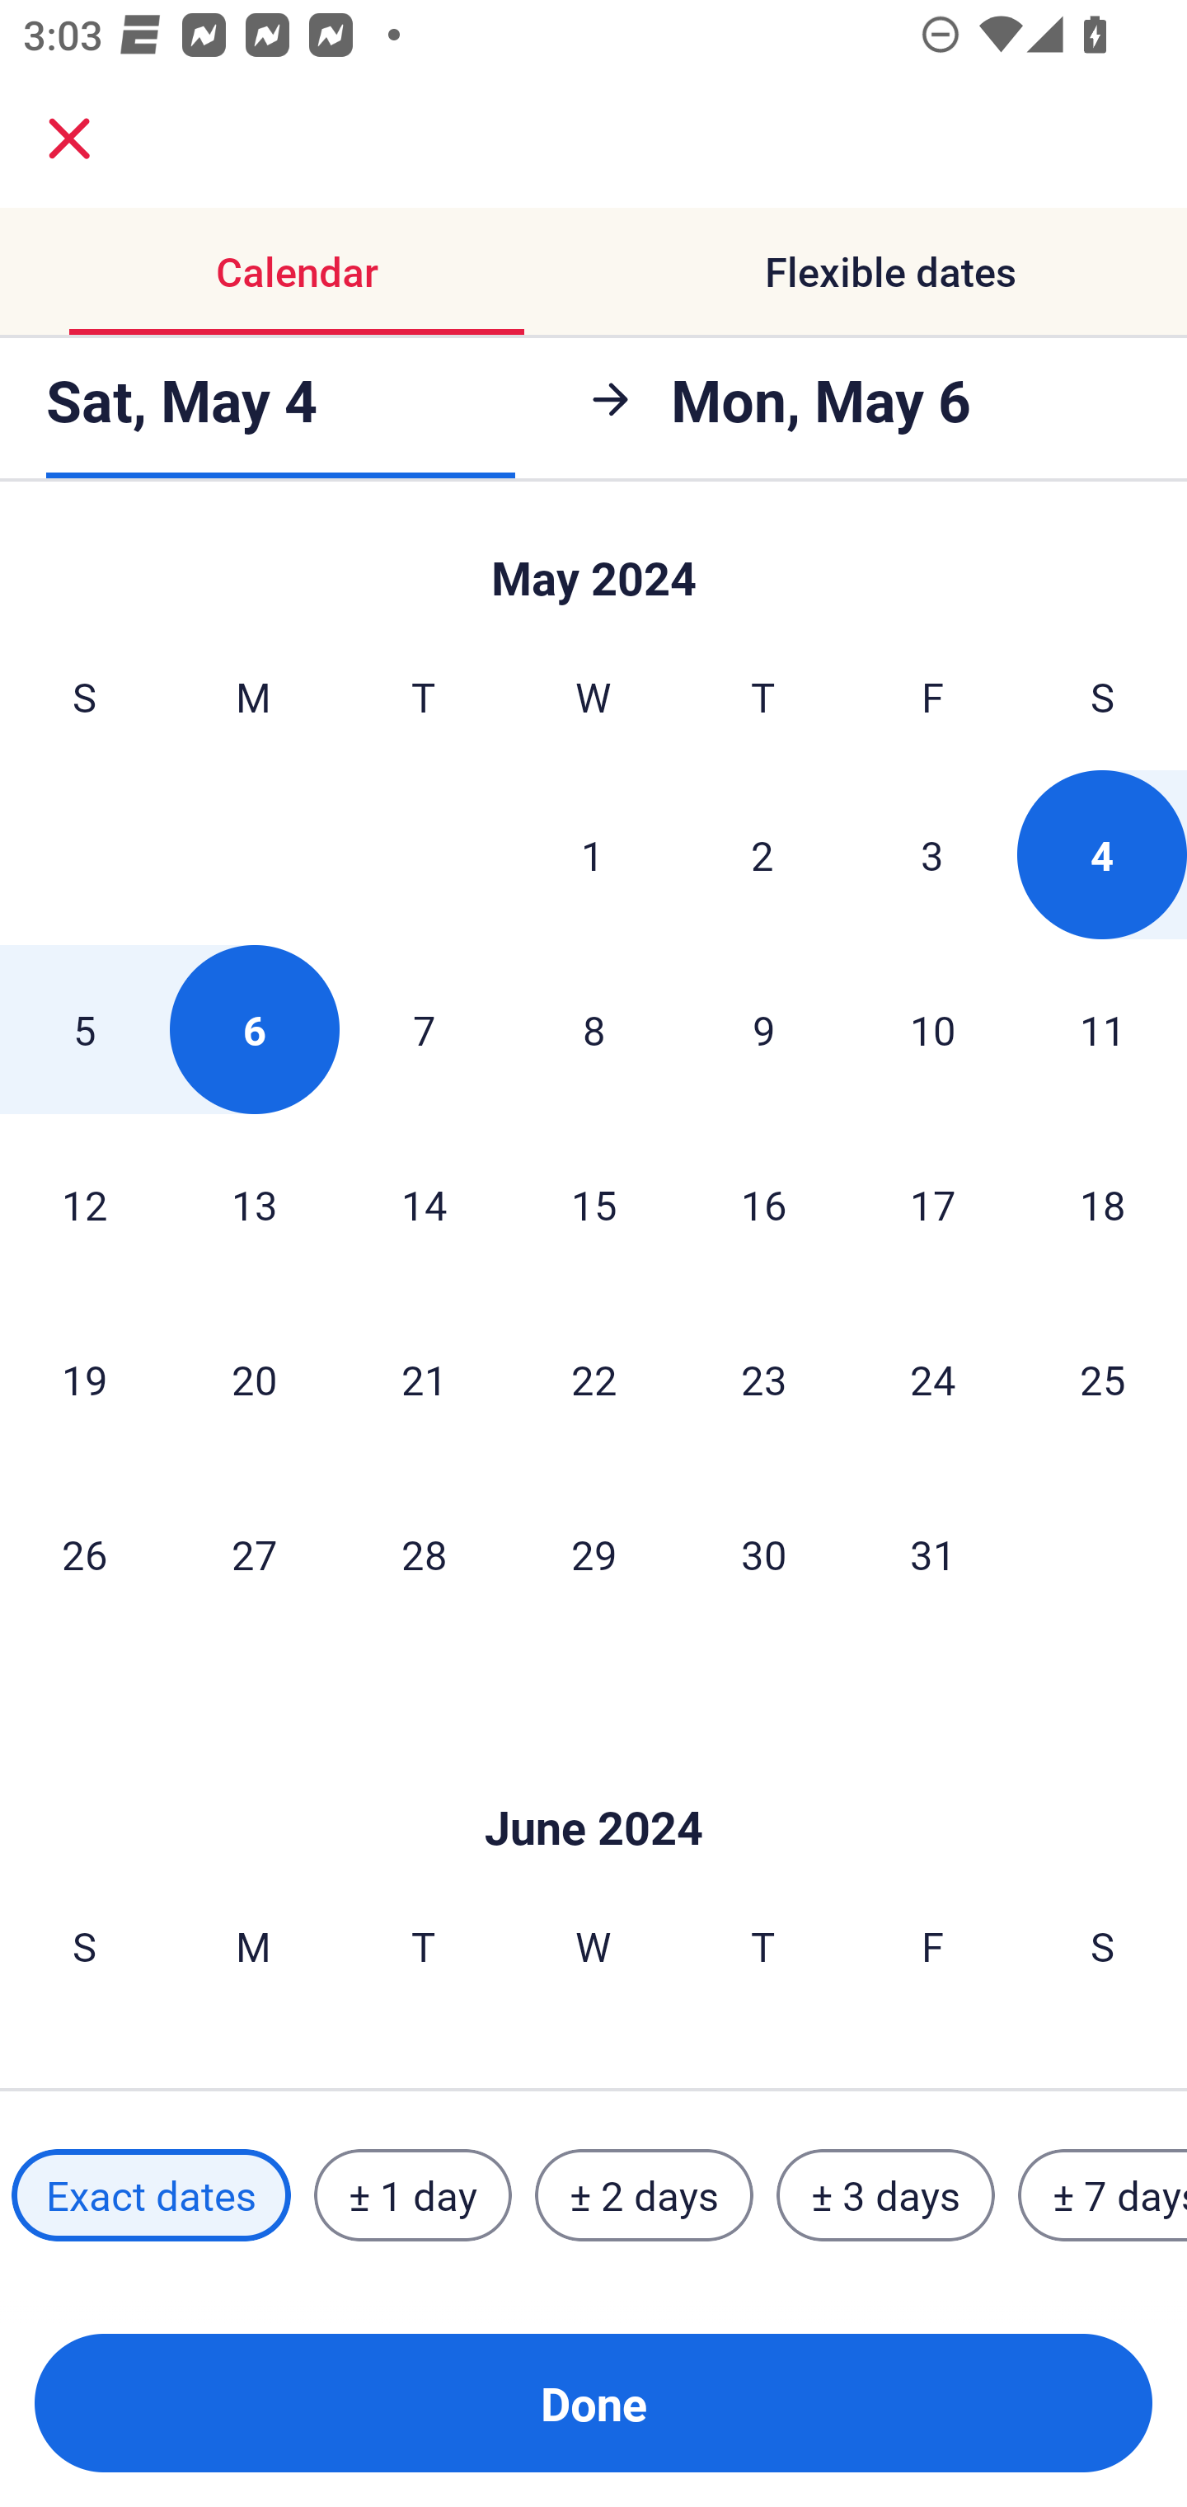  I want to click on 14 Tuesday, May 14, 2024, so click(424, 1204).